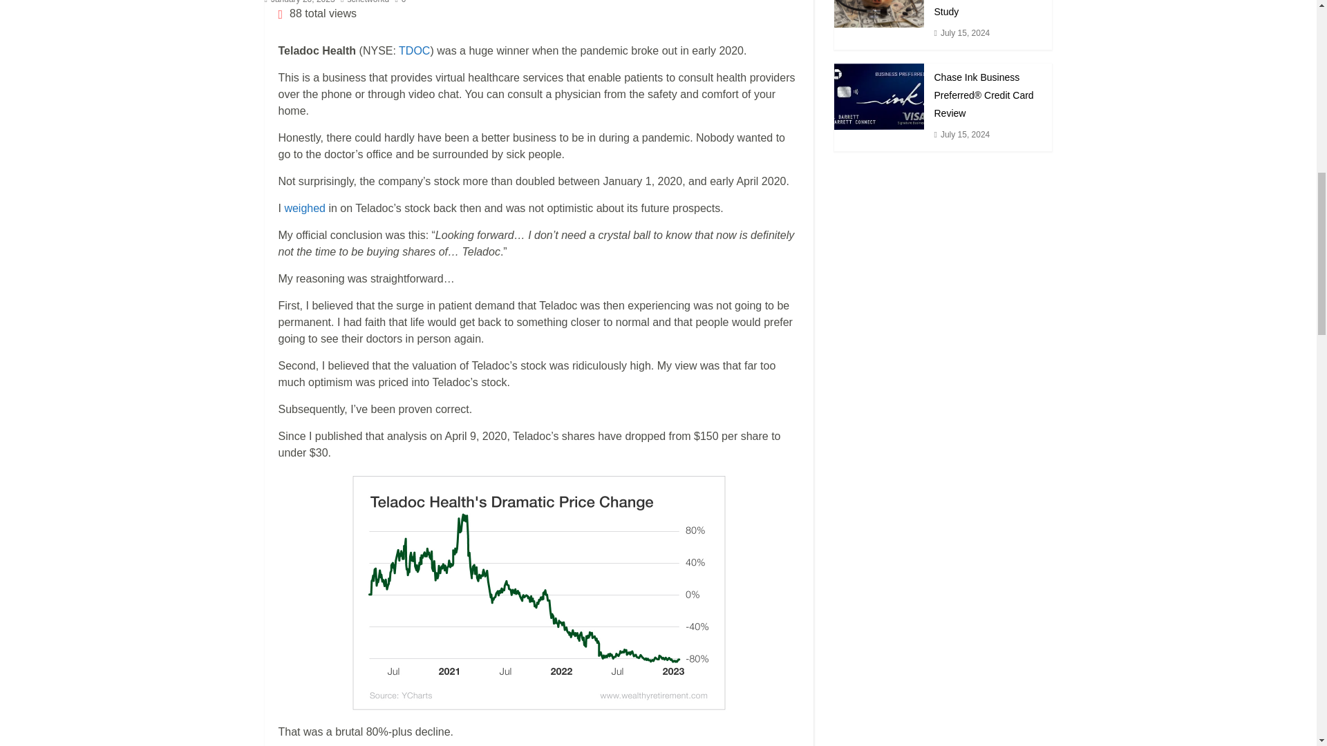  I want to click on weighed, so click(304, 207).